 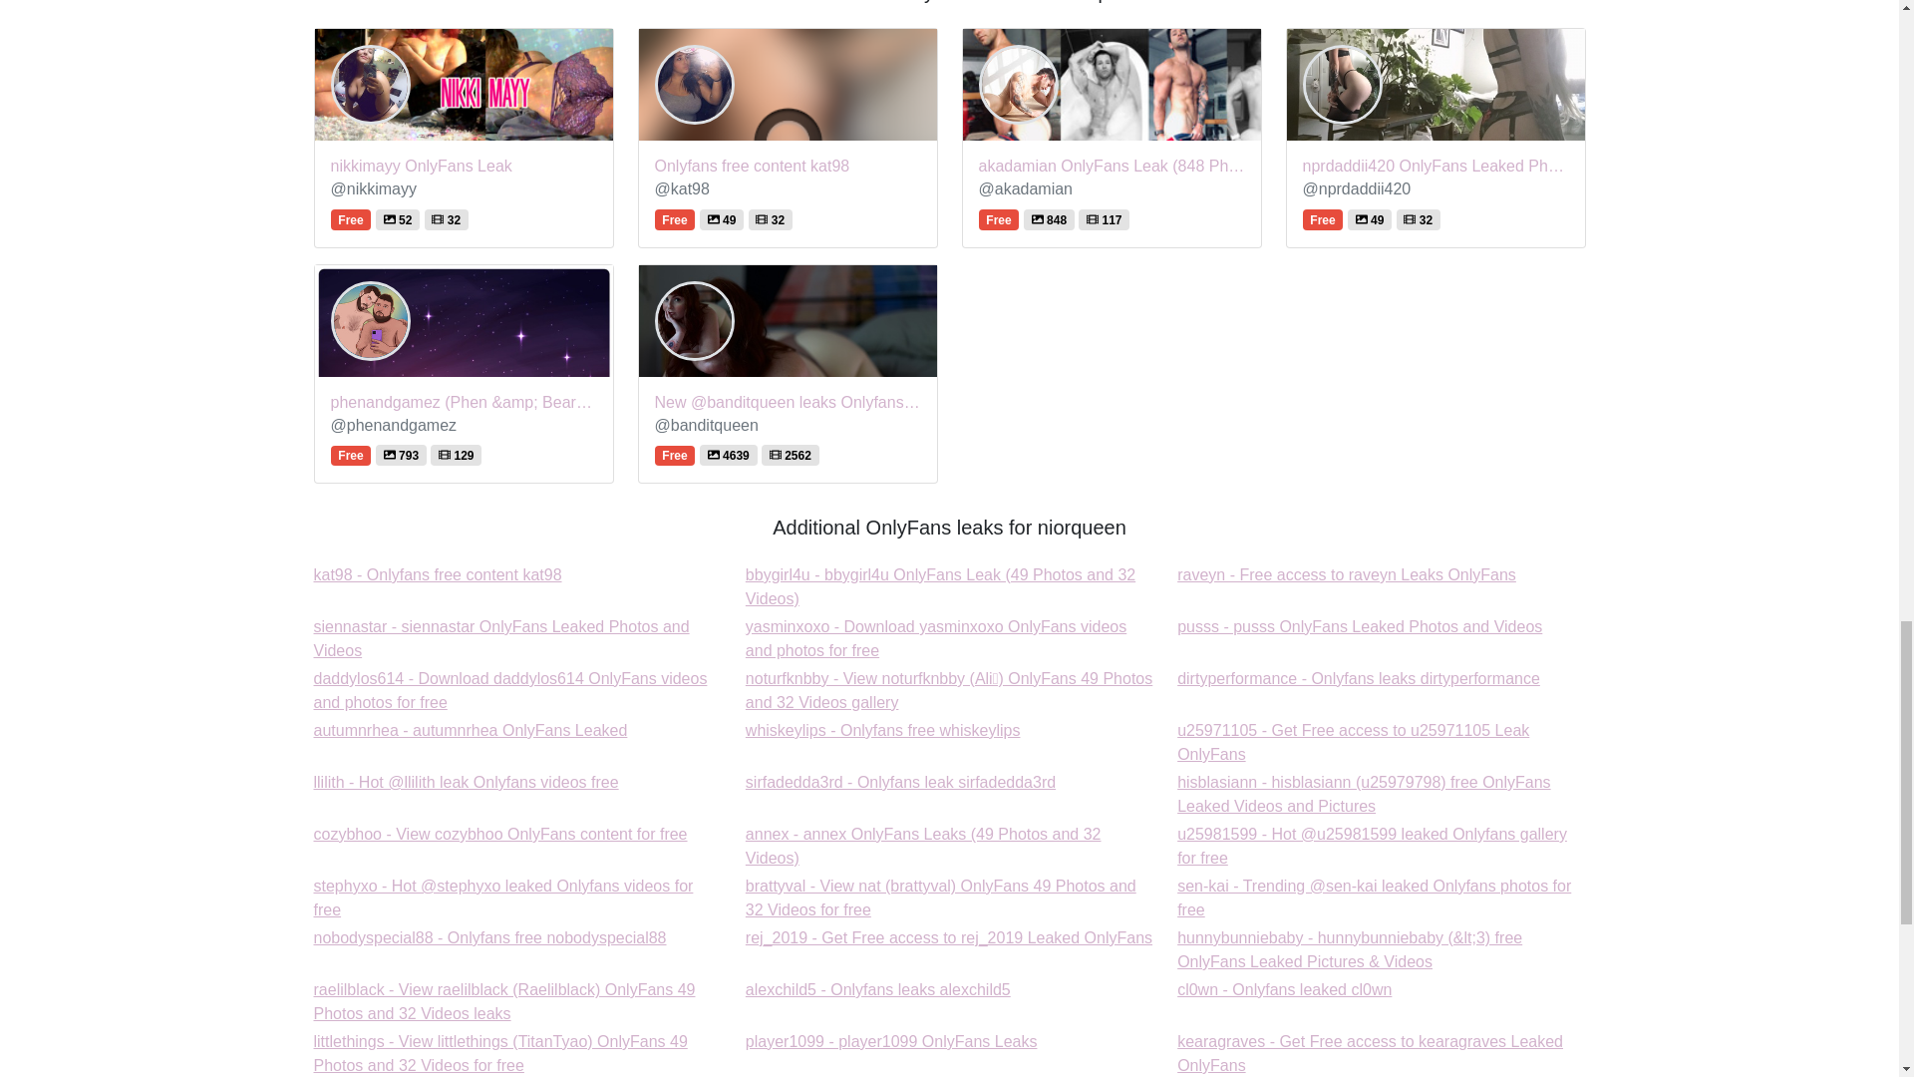 What do you see at coordinates (509, 690) in the screenshot?
I see `raveyn - Free access to raveyn Leaks OnlyFans` at bounding box center [509, 690].